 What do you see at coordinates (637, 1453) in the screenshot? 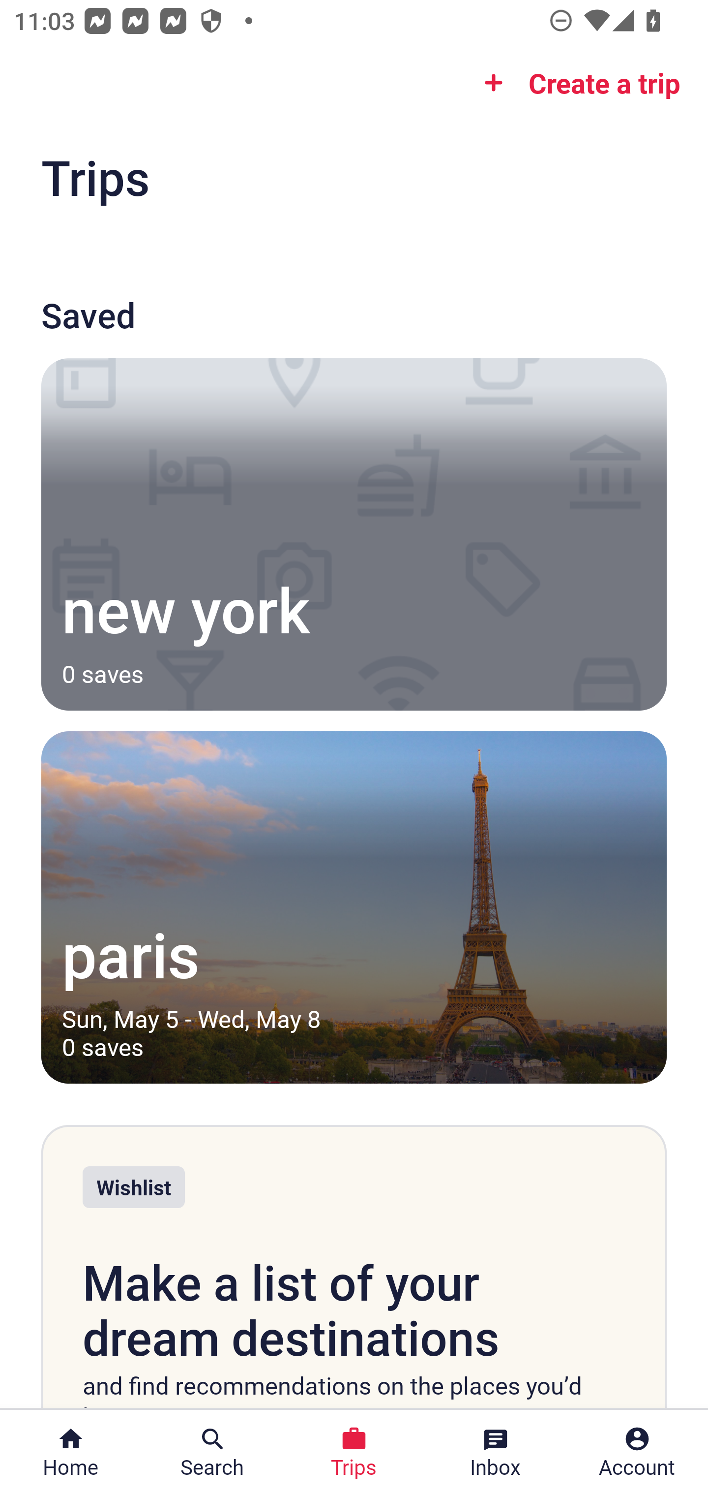
I see `Account Profile. Button` at bounding box center [637, 1453].